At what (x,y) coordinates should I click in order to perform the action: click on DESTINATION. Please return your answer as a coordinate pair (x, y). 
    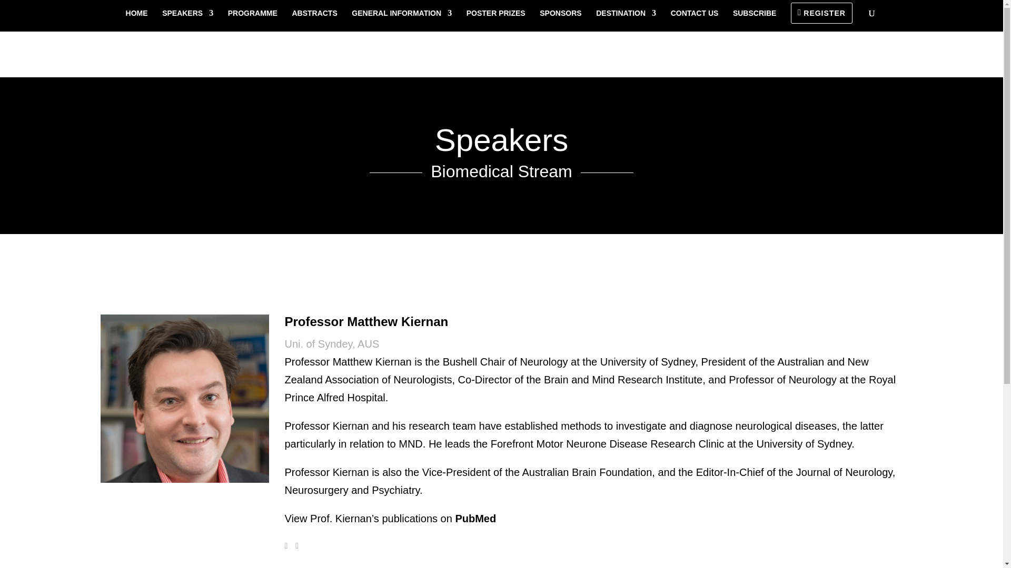
    Looking at the image, I should click on (626, 21).